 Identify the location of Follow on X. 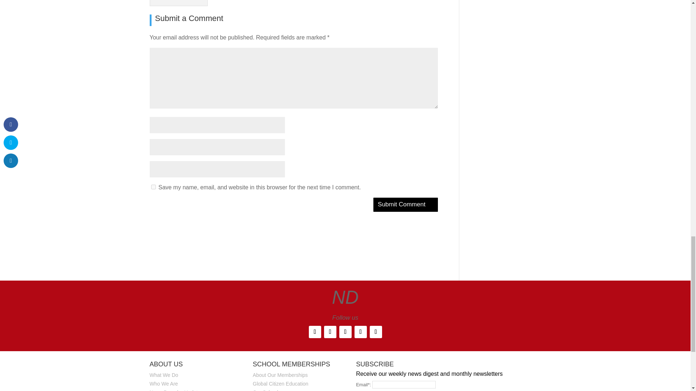
(330, 332).